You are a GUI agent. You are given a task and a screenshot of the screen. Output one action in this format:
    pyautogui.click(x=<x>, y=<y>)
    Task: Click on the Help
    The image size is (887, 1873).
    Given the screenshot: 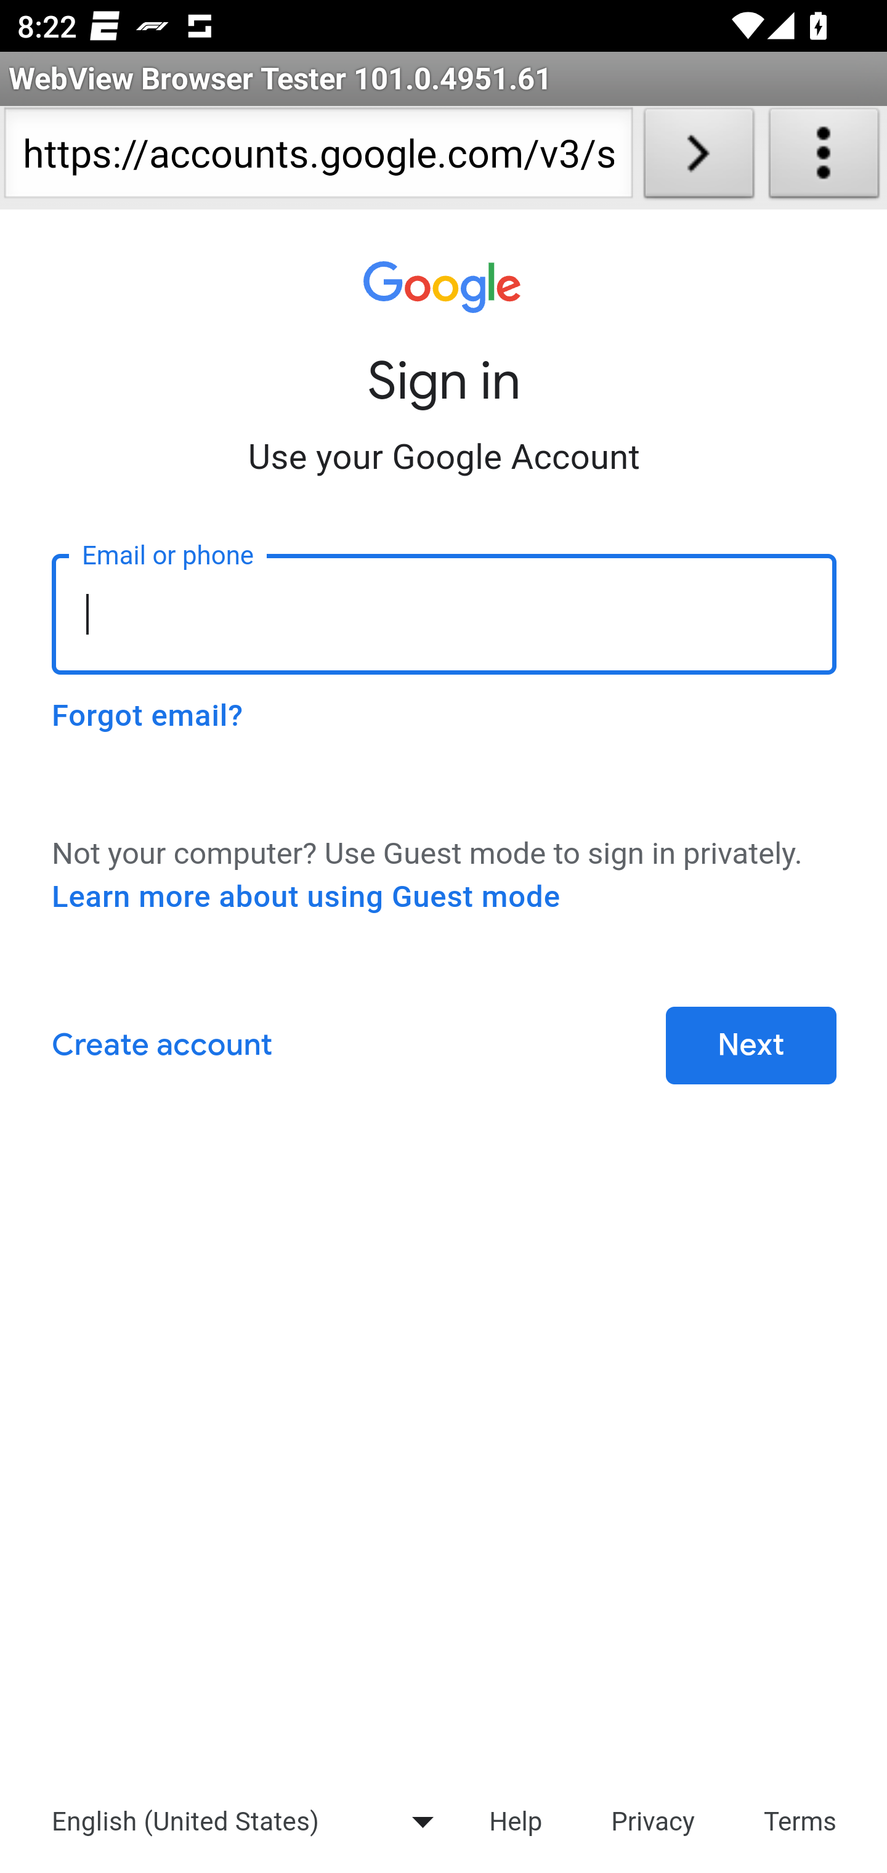 What is the action you would take?
    pyautogui.click(x=515, y=1820)
    